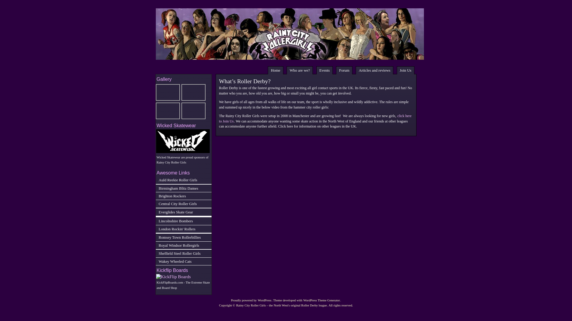  I want to click on Sheffield Steel Roller Girls, so click(184, 253).